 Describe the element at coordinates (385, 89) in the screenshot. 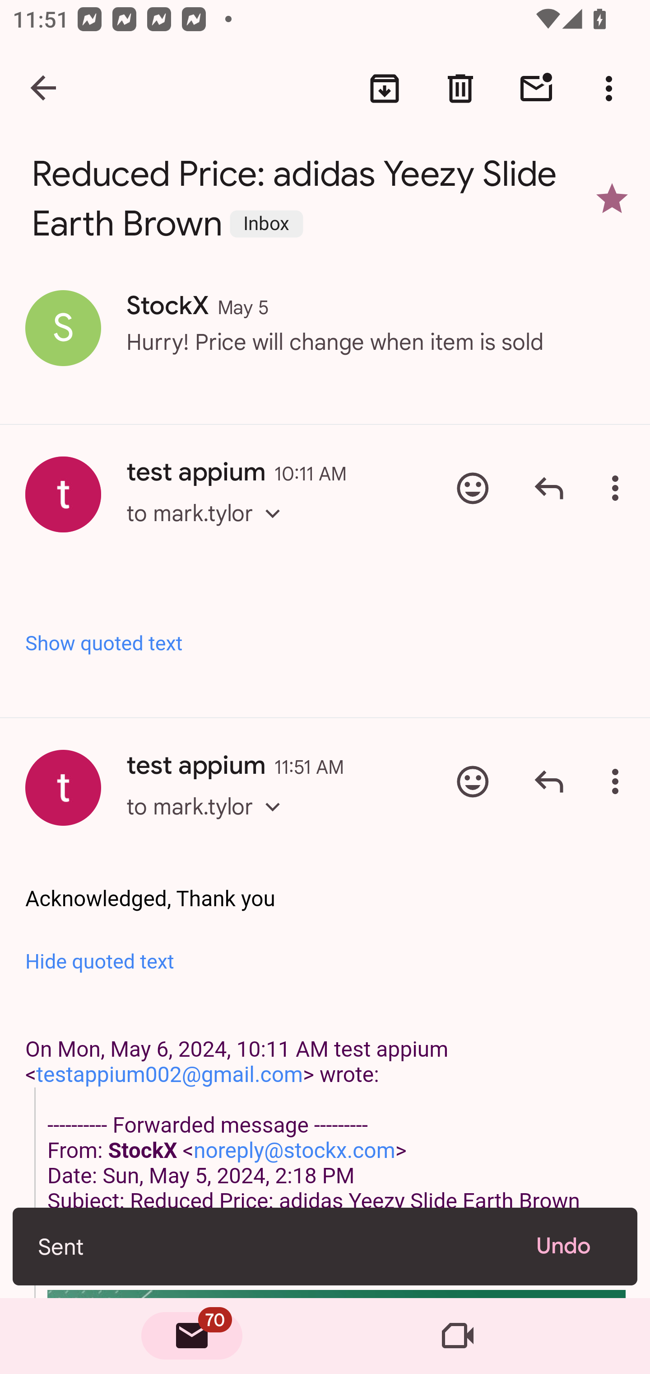

I see `Archive` at that location.